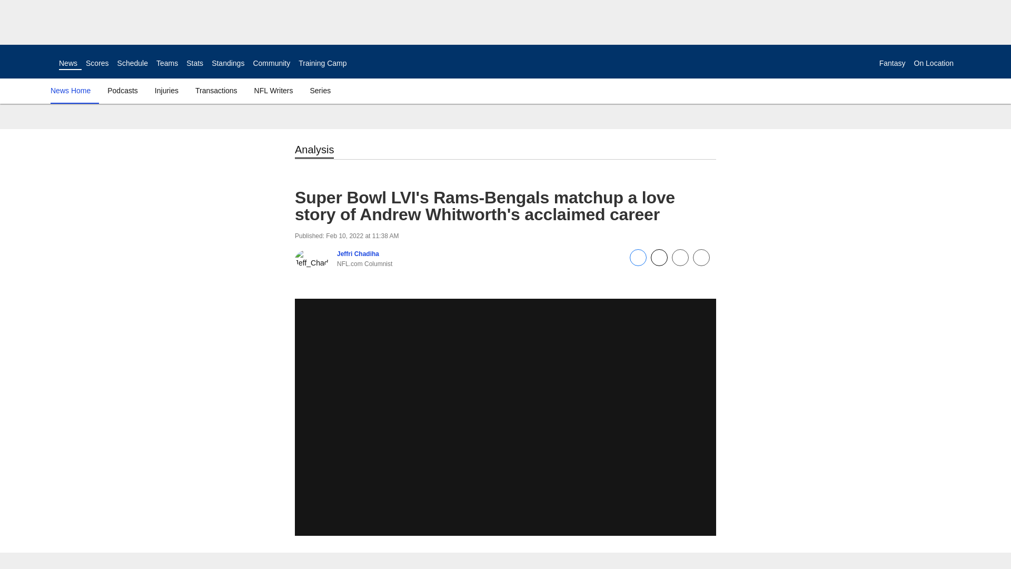 This screenshot has width=1011, height=569. Describe the element at coordinates (68, 63) in the screenshot. I see `News` at that location.